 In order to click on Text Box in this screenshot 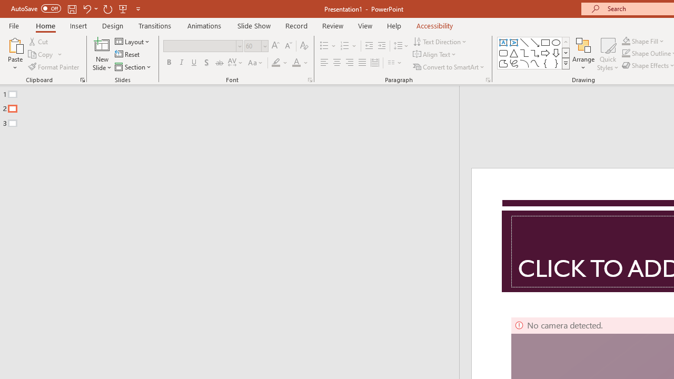, I will do `click(503, 42)`.